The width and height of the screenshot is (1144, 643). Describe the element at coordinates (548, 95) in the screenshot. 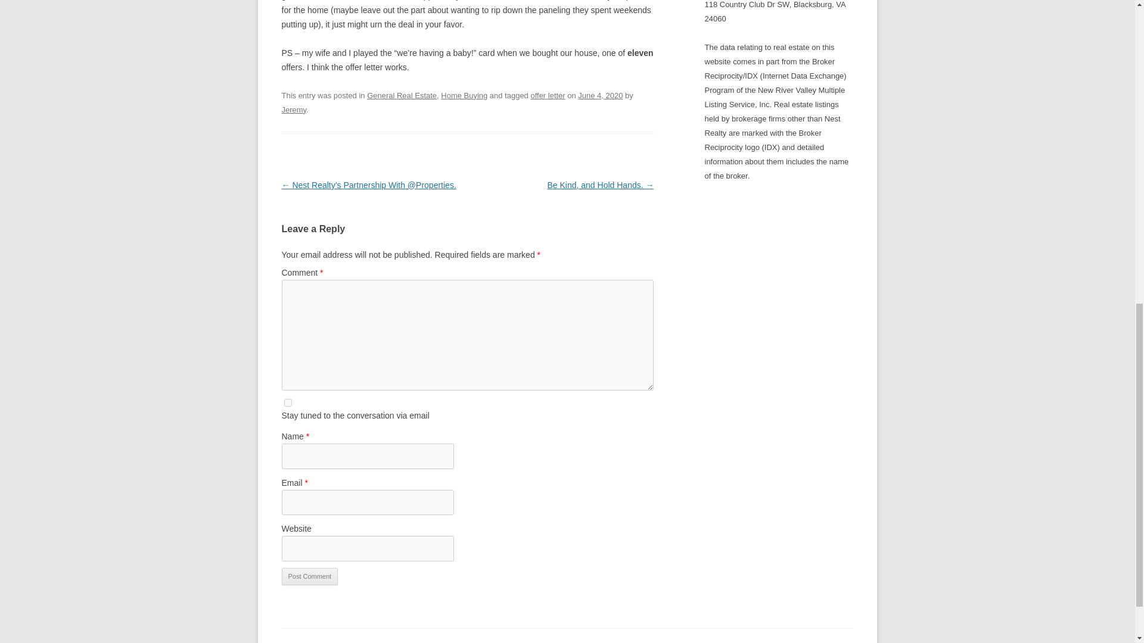

I see `offer letter` at that location.